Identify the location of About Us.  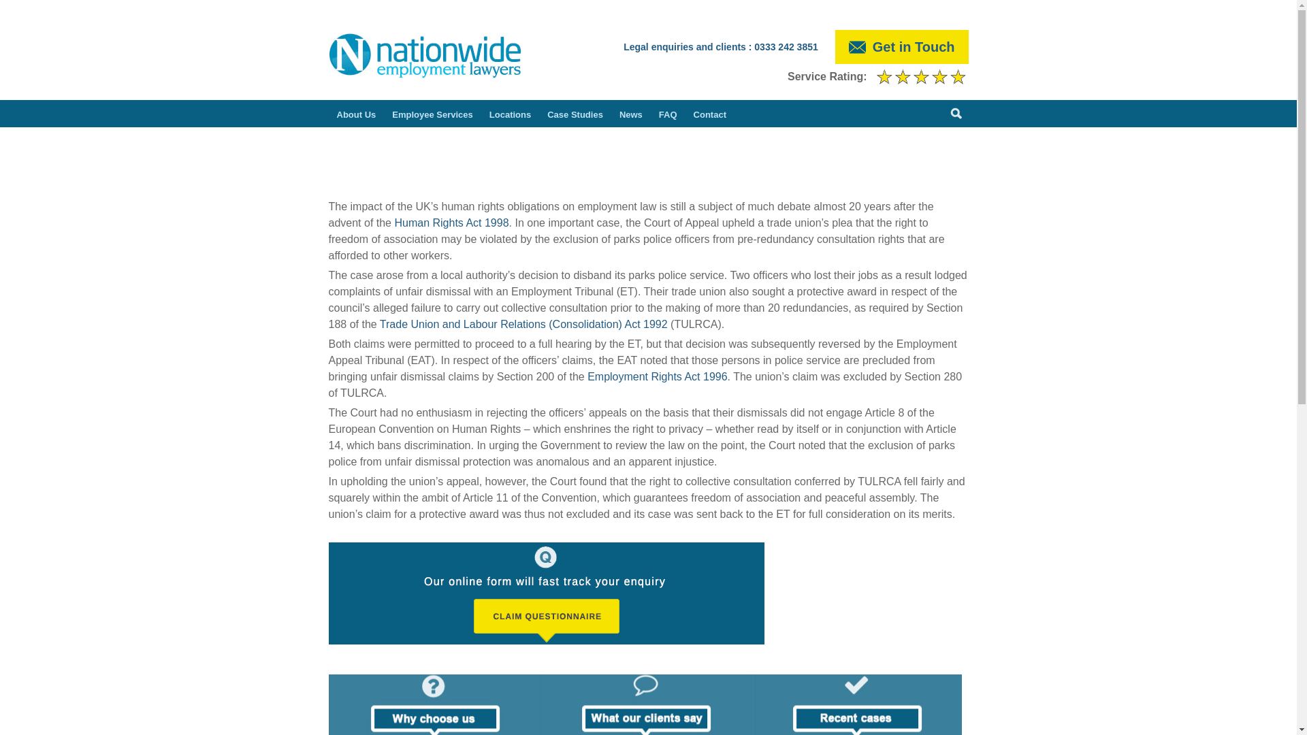
(355, 113).